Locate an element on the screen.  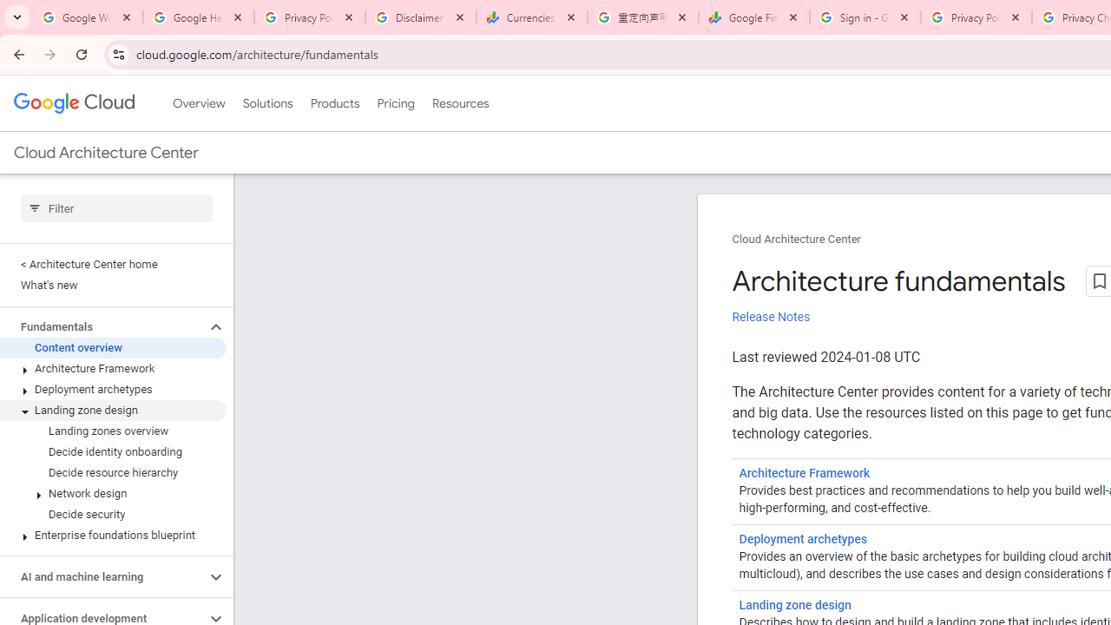
Fundamentals is located at coordinates (102, 326).